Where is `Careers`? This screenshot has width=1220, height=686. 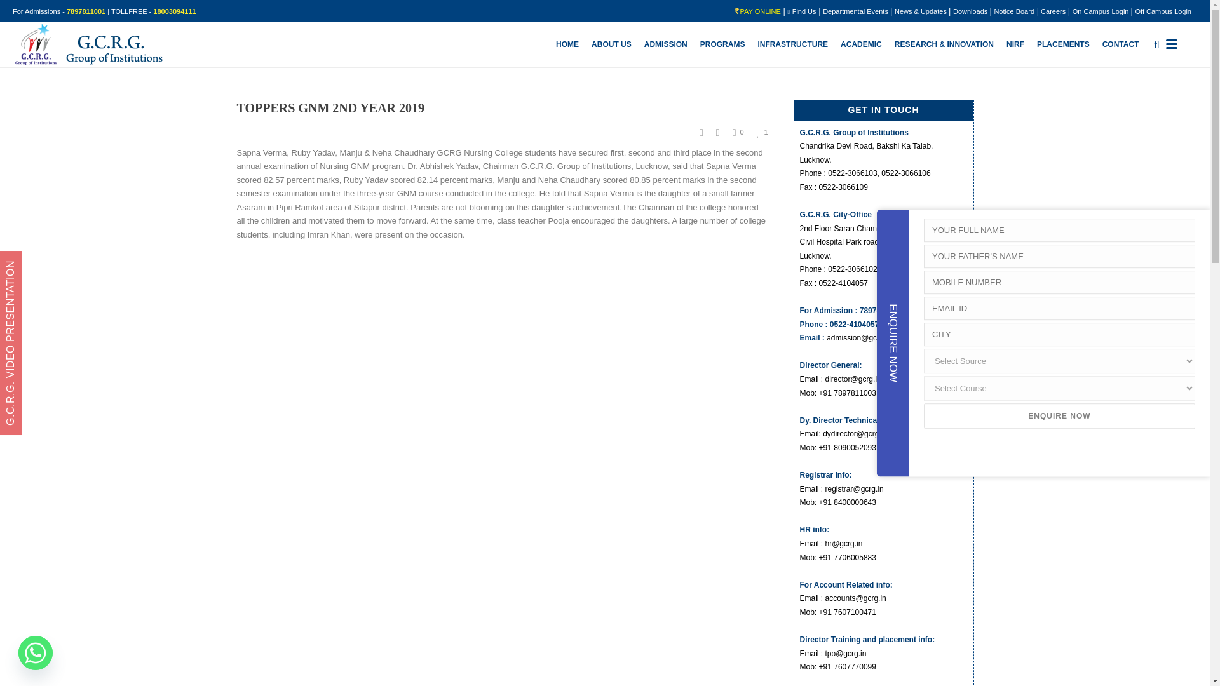 Careers is located at coordinates (1052, 11).